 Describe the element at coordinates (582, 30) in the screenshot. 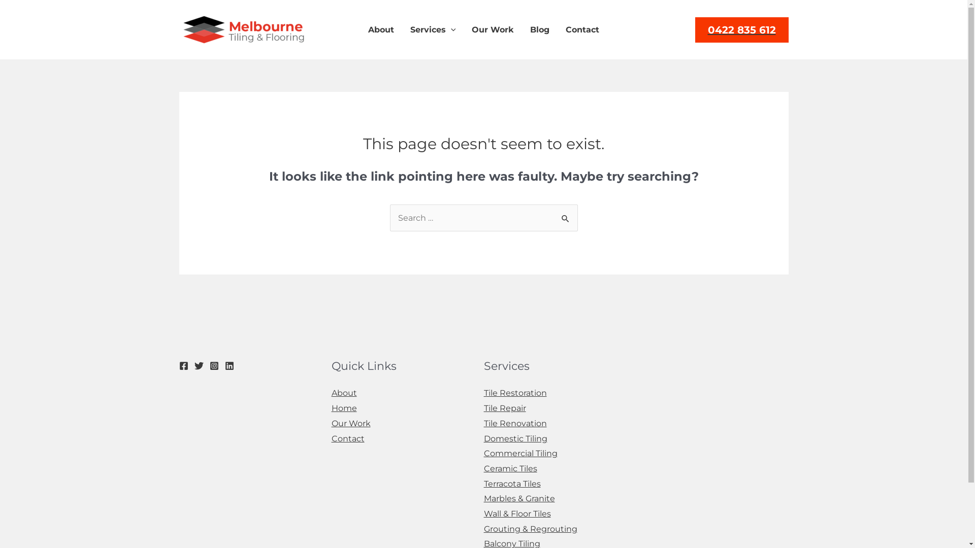

I see `Contact` at that location.